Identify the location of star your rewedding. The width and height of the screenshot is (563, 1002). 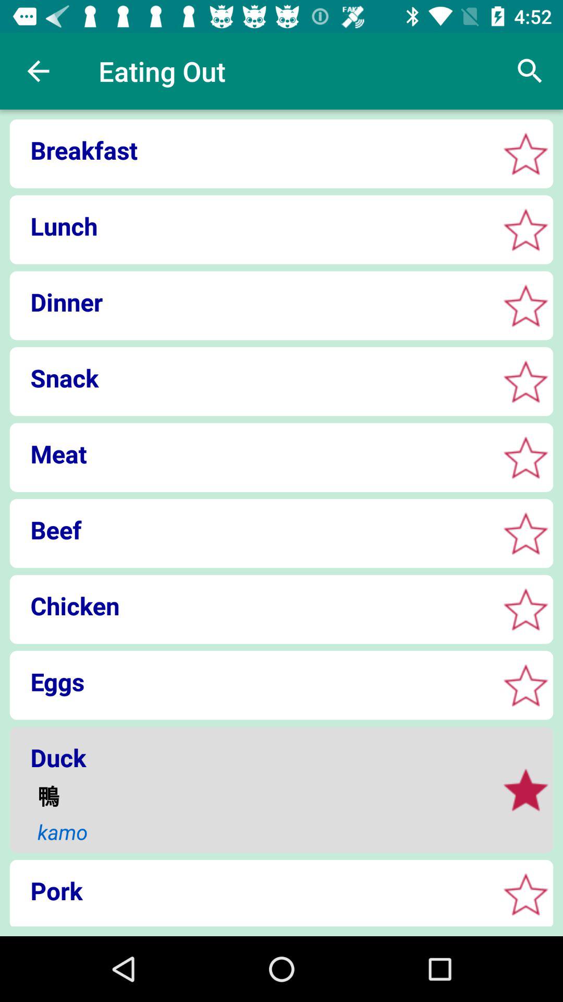
(525, 685).